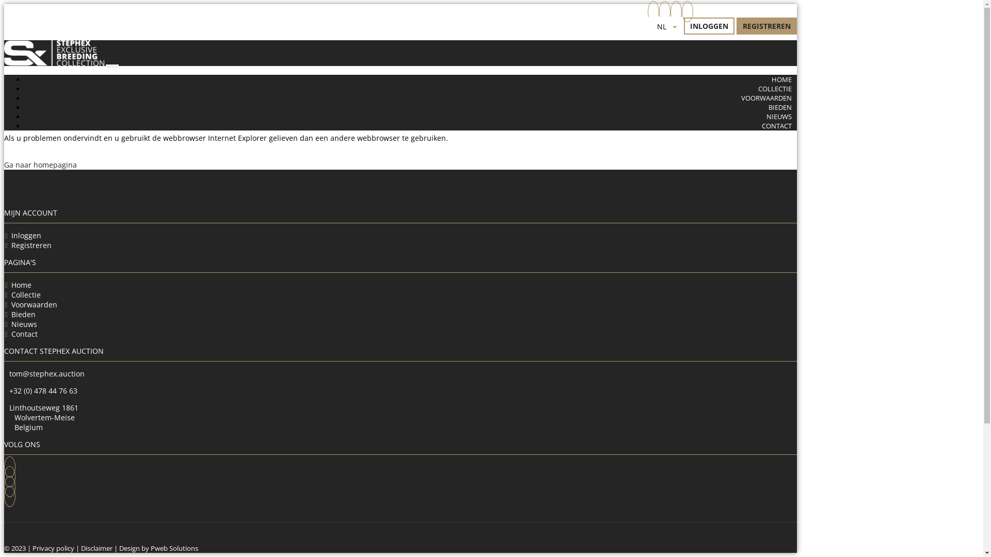  What do you see at coordinates (25, 334) in the screenshot?
I see `Contact` at bounding box center [25, 334].